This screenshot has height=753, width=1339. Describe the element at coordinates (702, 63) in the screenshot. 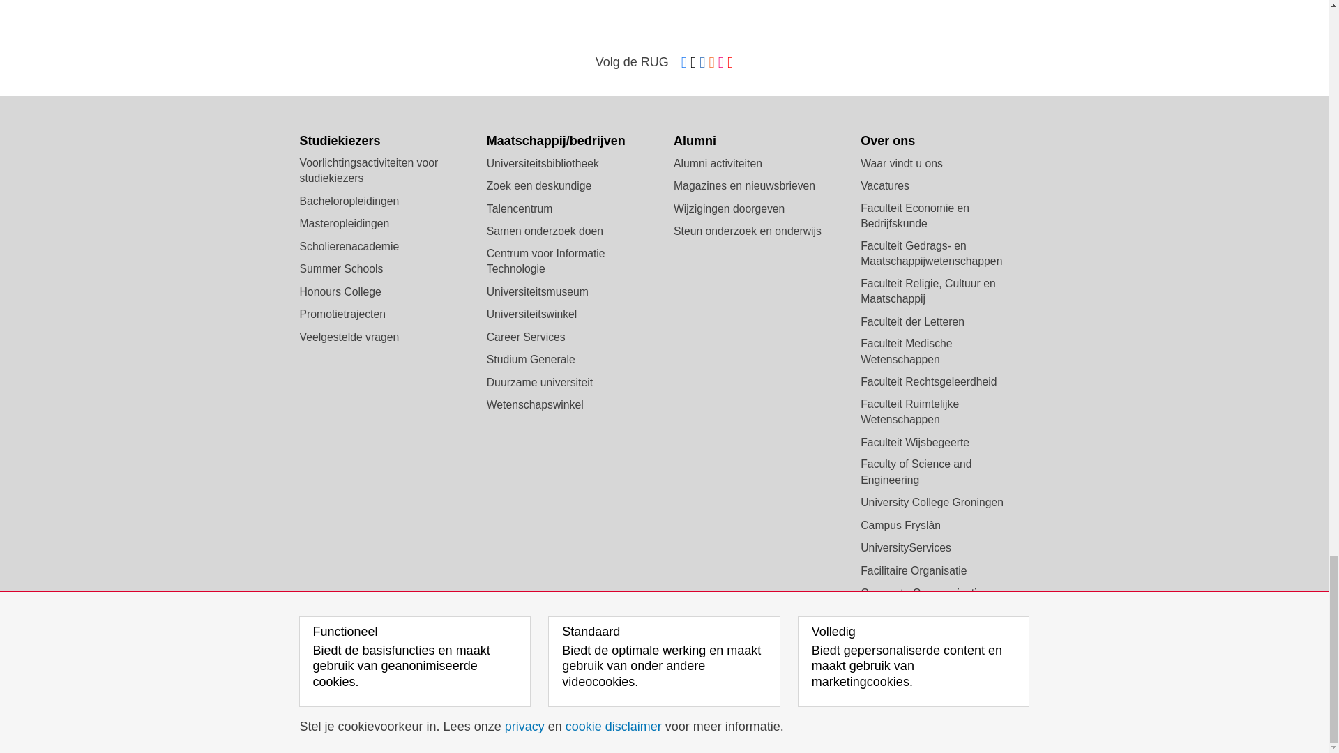

I see `linkedin` at that location.